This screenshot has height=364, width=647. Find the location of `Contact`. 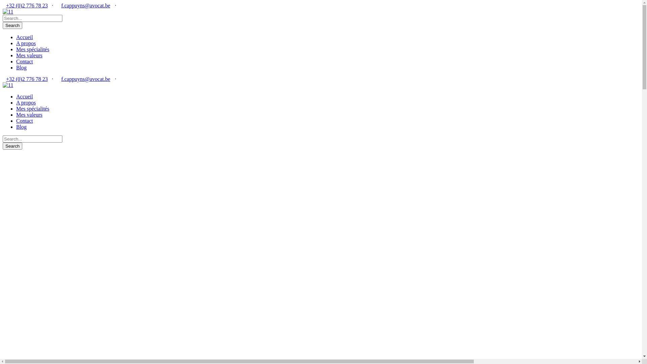

Contact is located at coordinates (25, 121).